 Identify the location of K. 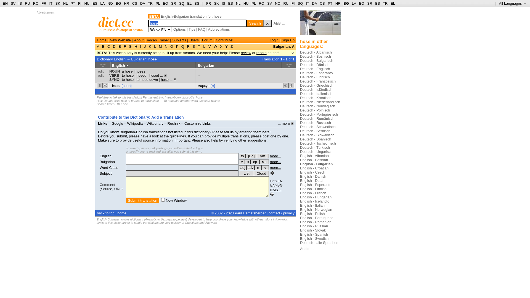
(150, 46).